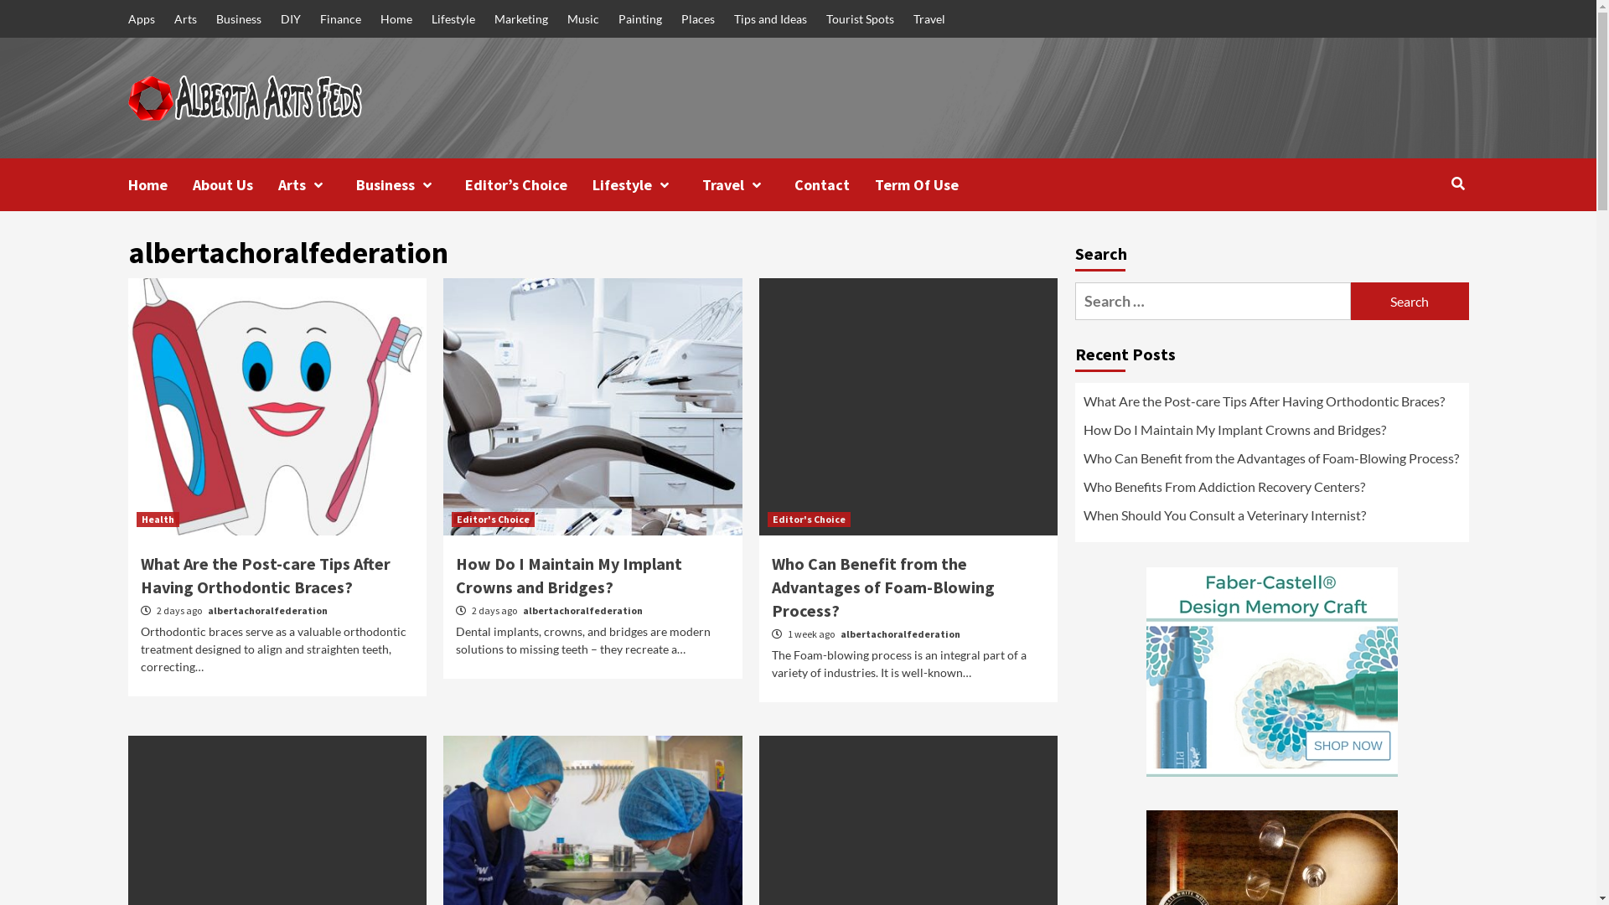 This screenshot has height=905, width=1609. Describe the element at coordinates (582, 18) in the screenshot. I see `Music` at that location.